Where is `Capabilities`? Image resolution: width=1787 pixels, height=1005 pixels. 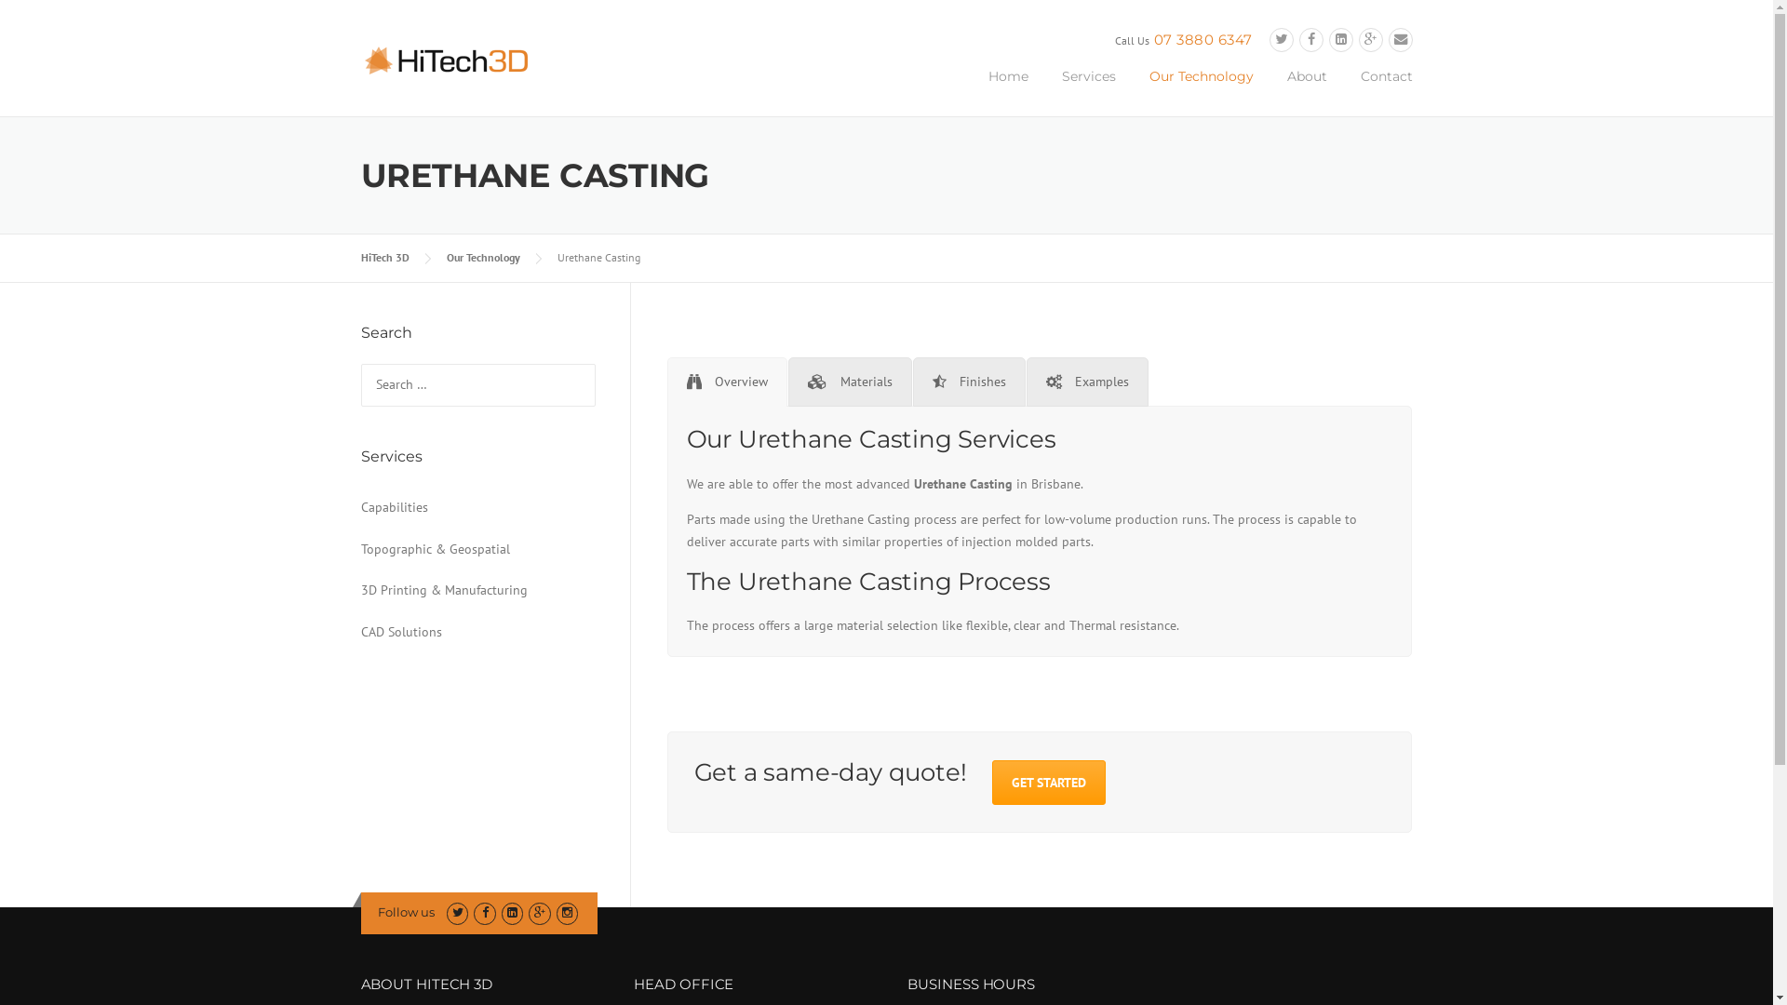 Capabilities is located at coordinates (477, 508).